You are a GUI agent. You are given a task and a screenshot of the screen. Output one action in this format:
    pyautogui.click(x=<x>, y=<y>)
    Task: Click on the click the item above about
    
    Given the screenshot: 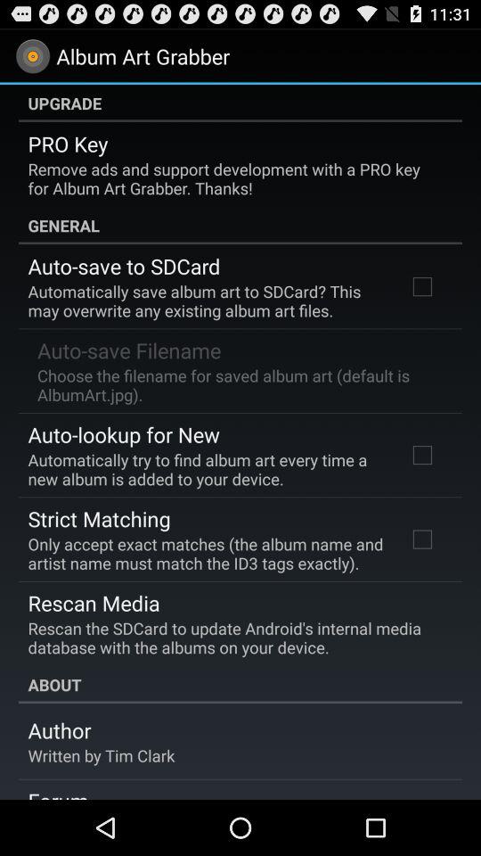 What is the action you would take?
    pyautogui.click(x=234, y=638)
    